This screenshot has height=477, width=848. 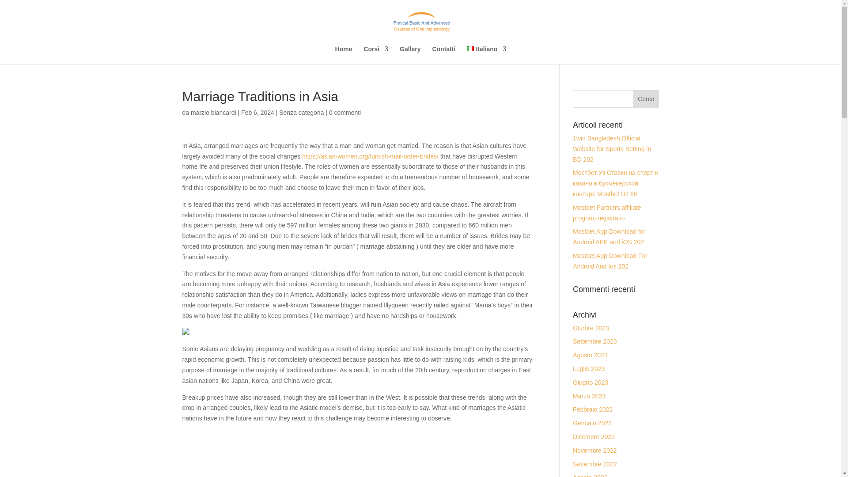 I want to click on Post di marzio biancardi, so click(x=214, y=113).